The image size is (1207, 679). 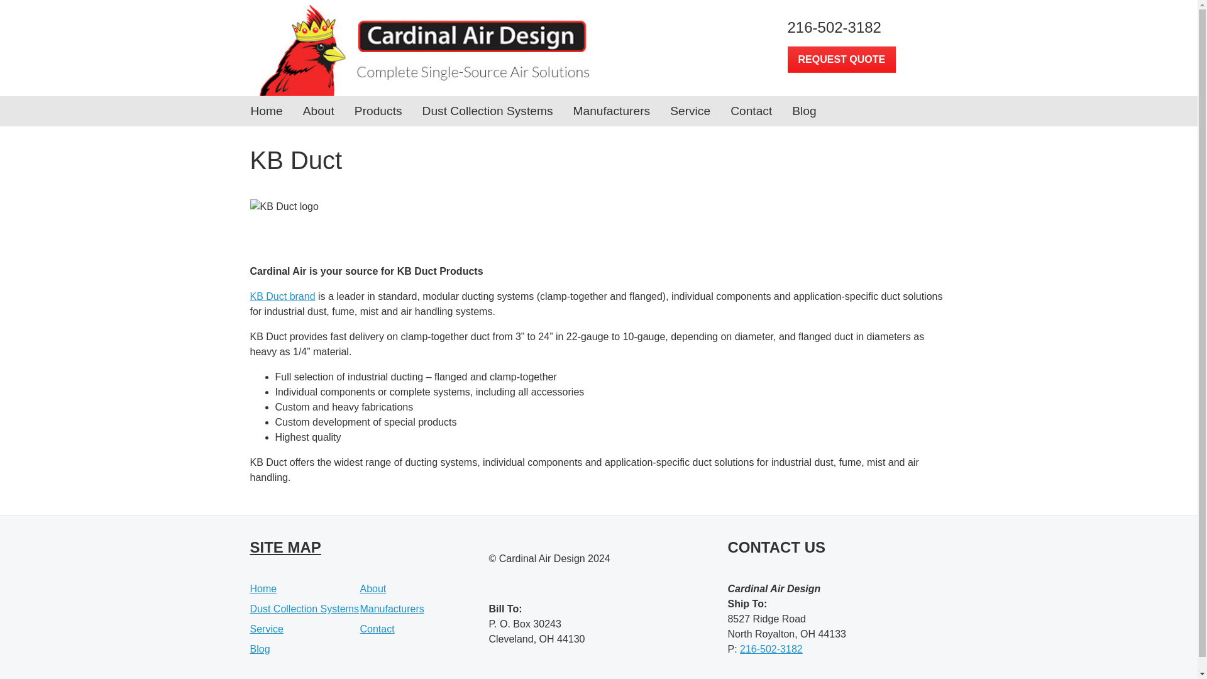 What do you see at coordinates (690, 111) in the screenshot?
I see `Service` at bounding box center [690, 111].